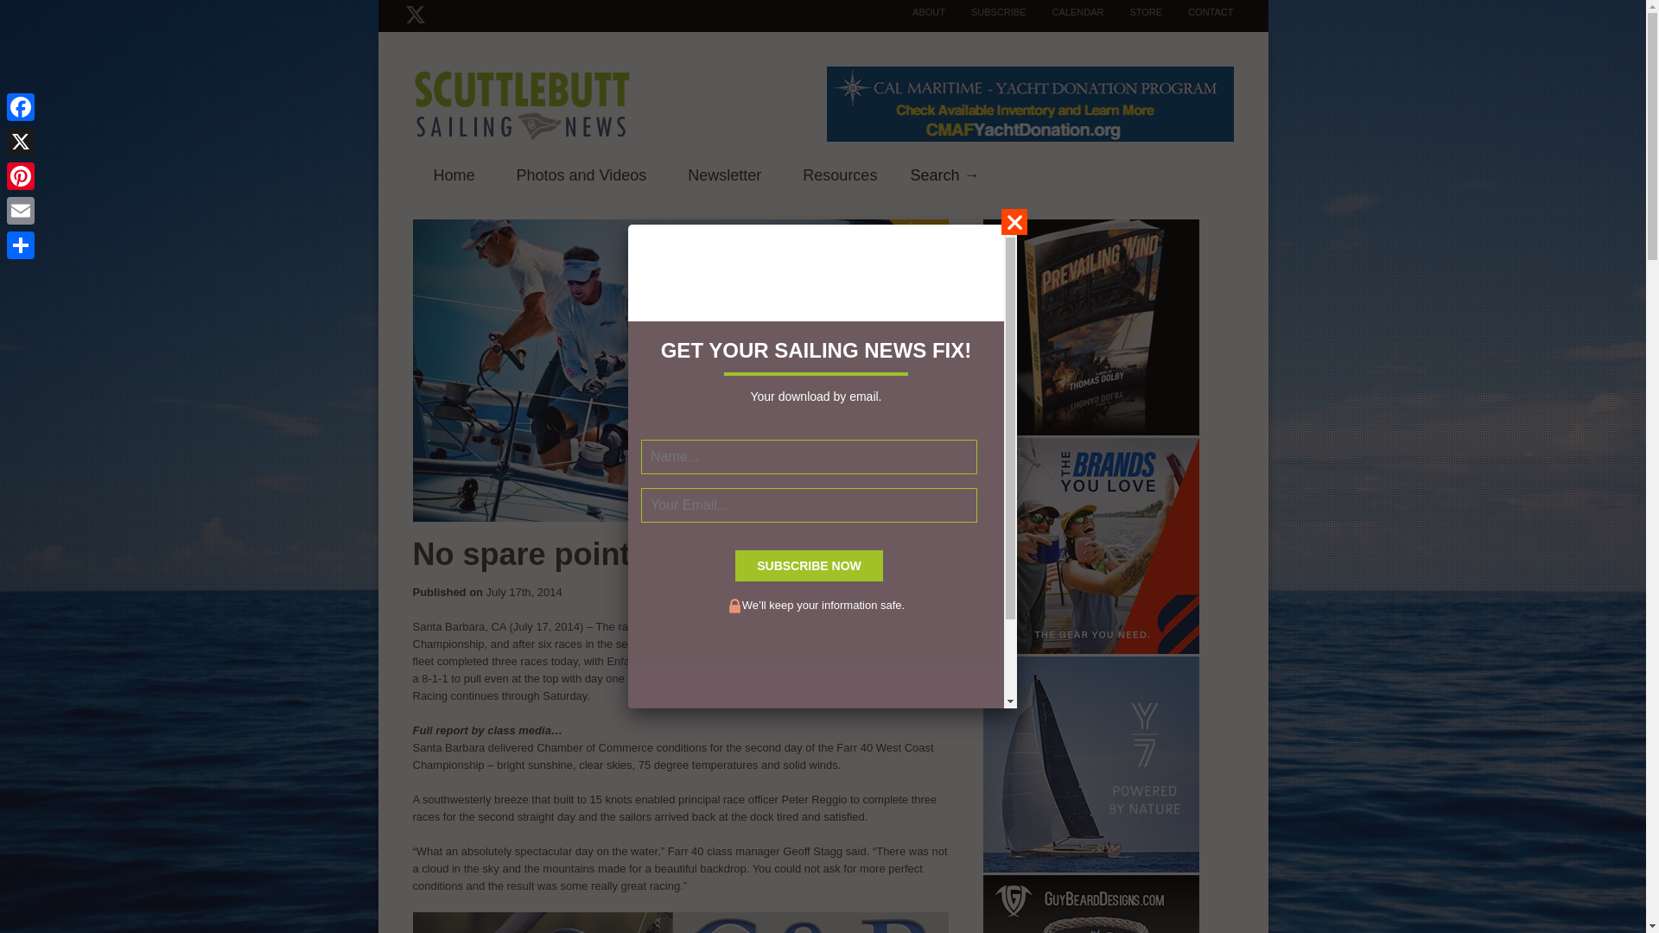 This screenshot has height=933, width=1659. What do you see at coordinates (582, 176) in the screenshot?
I see `Photos and Videos` at bounding box center [582, 176].